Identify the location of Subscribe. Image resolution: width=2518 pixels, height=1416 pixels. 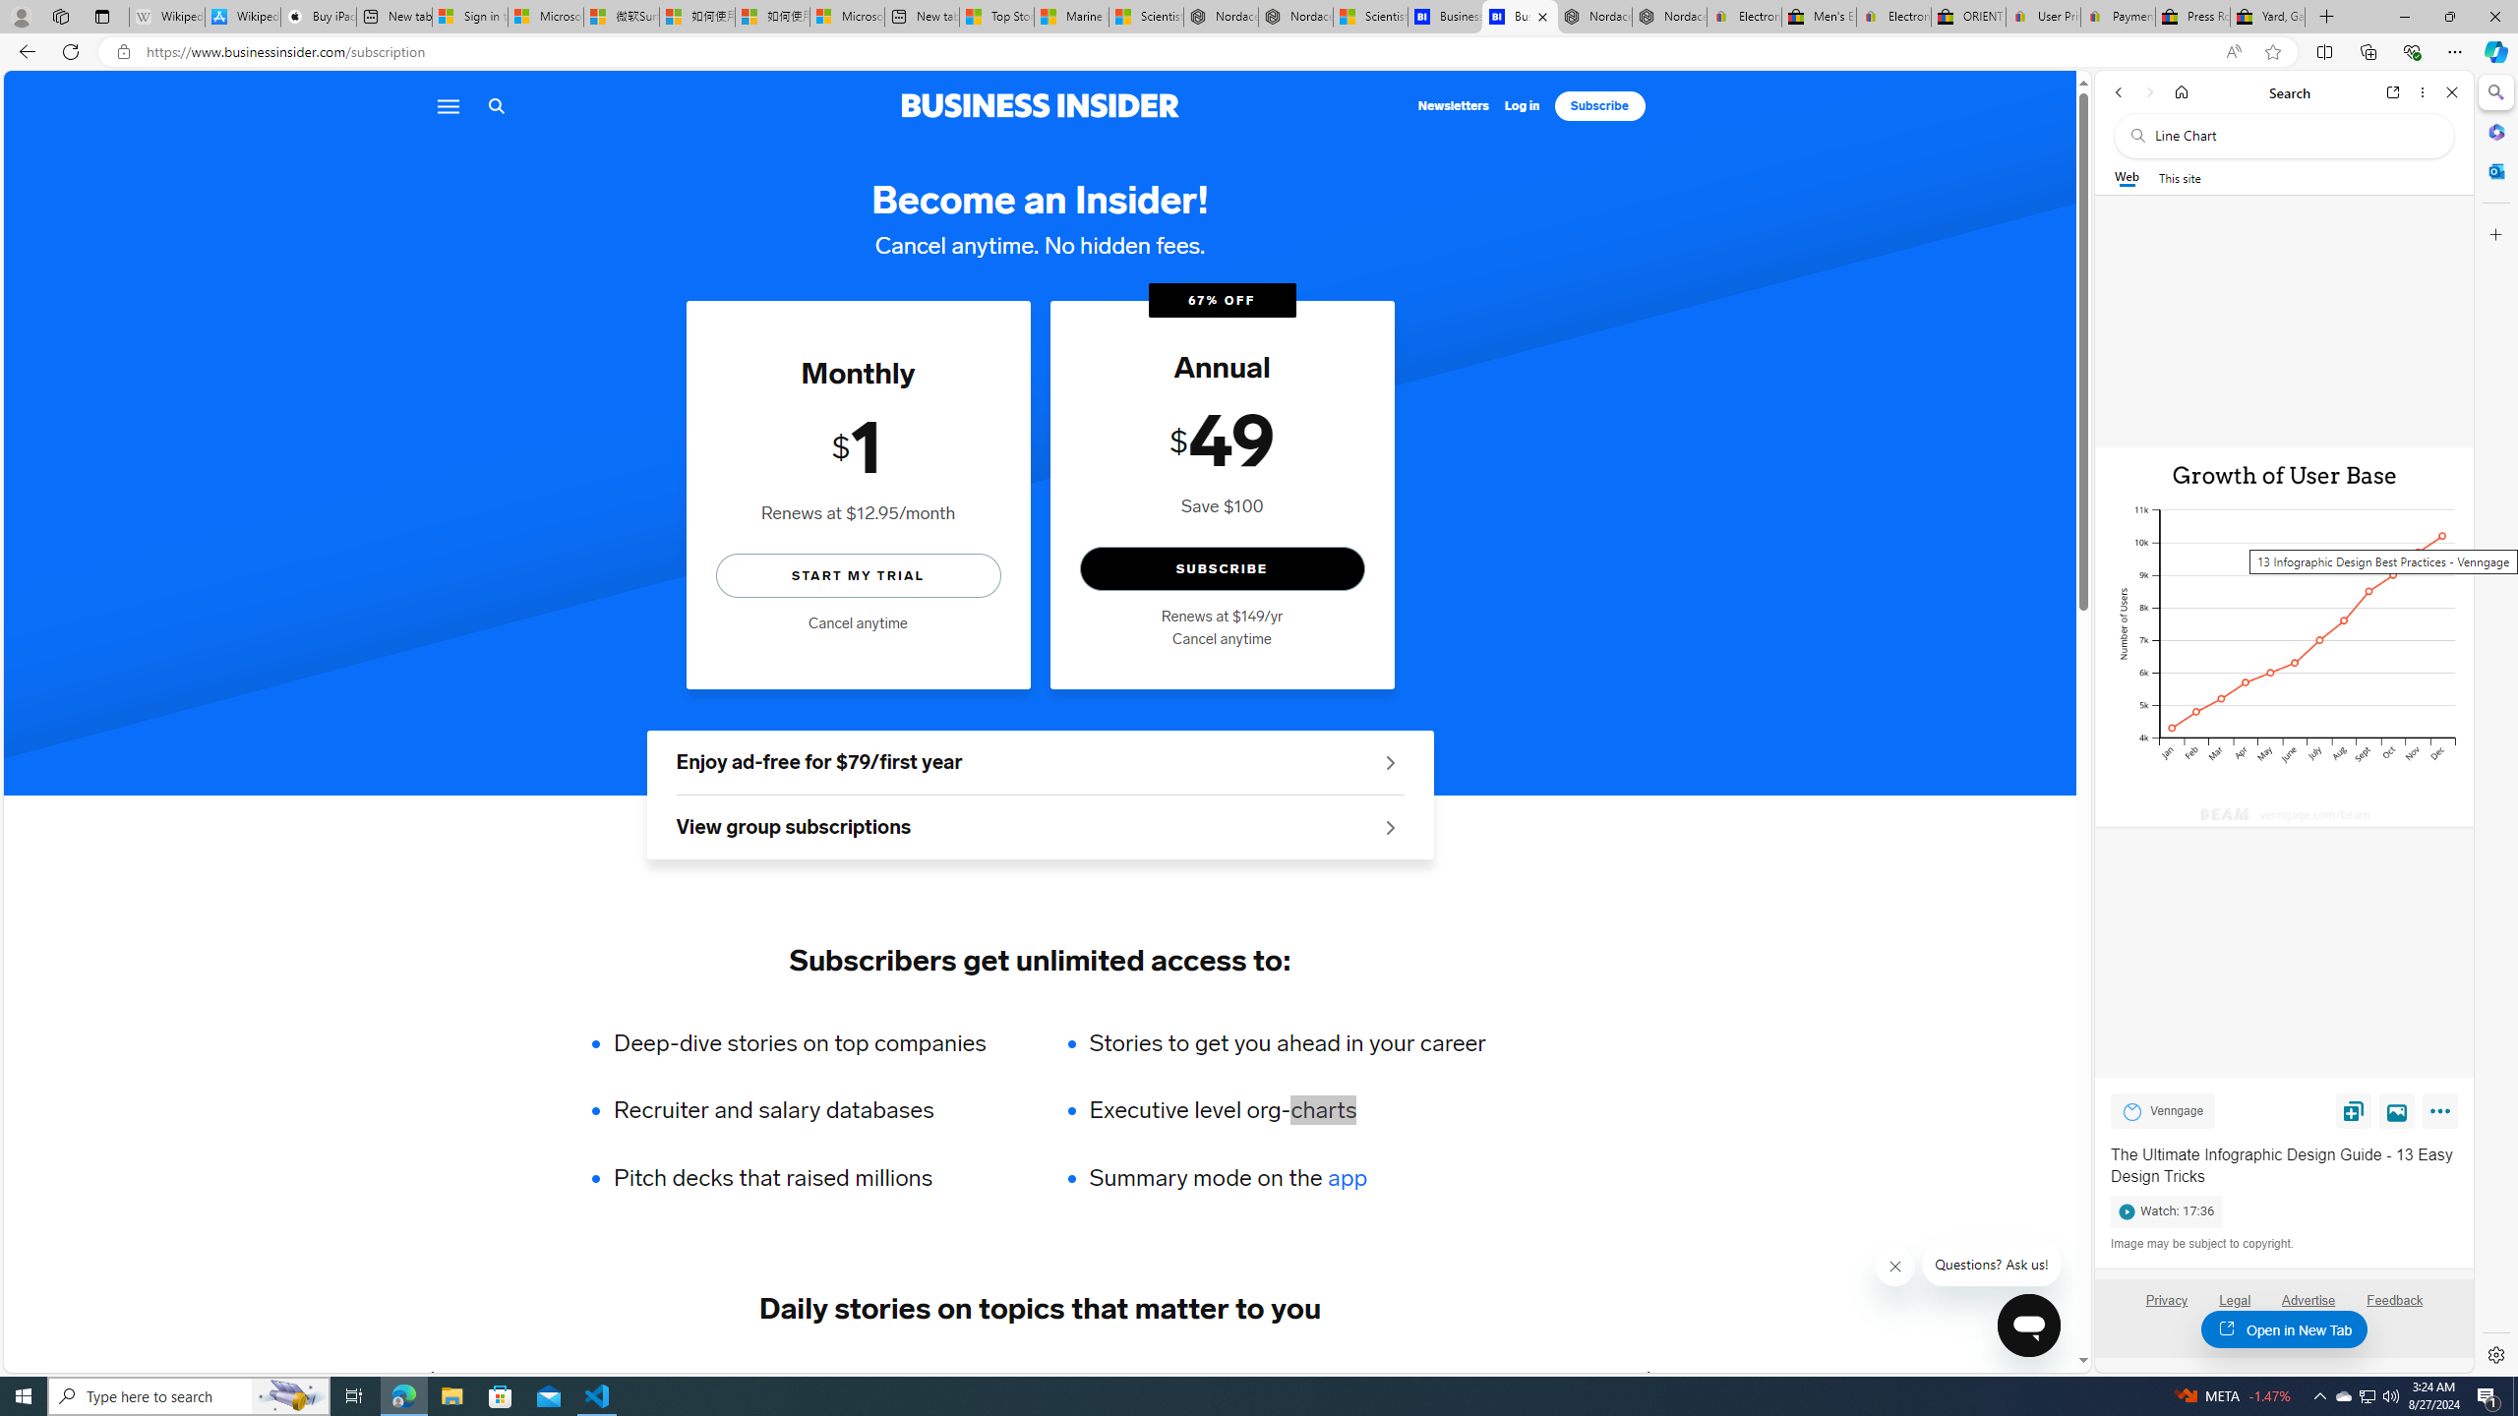
(1599, 106).